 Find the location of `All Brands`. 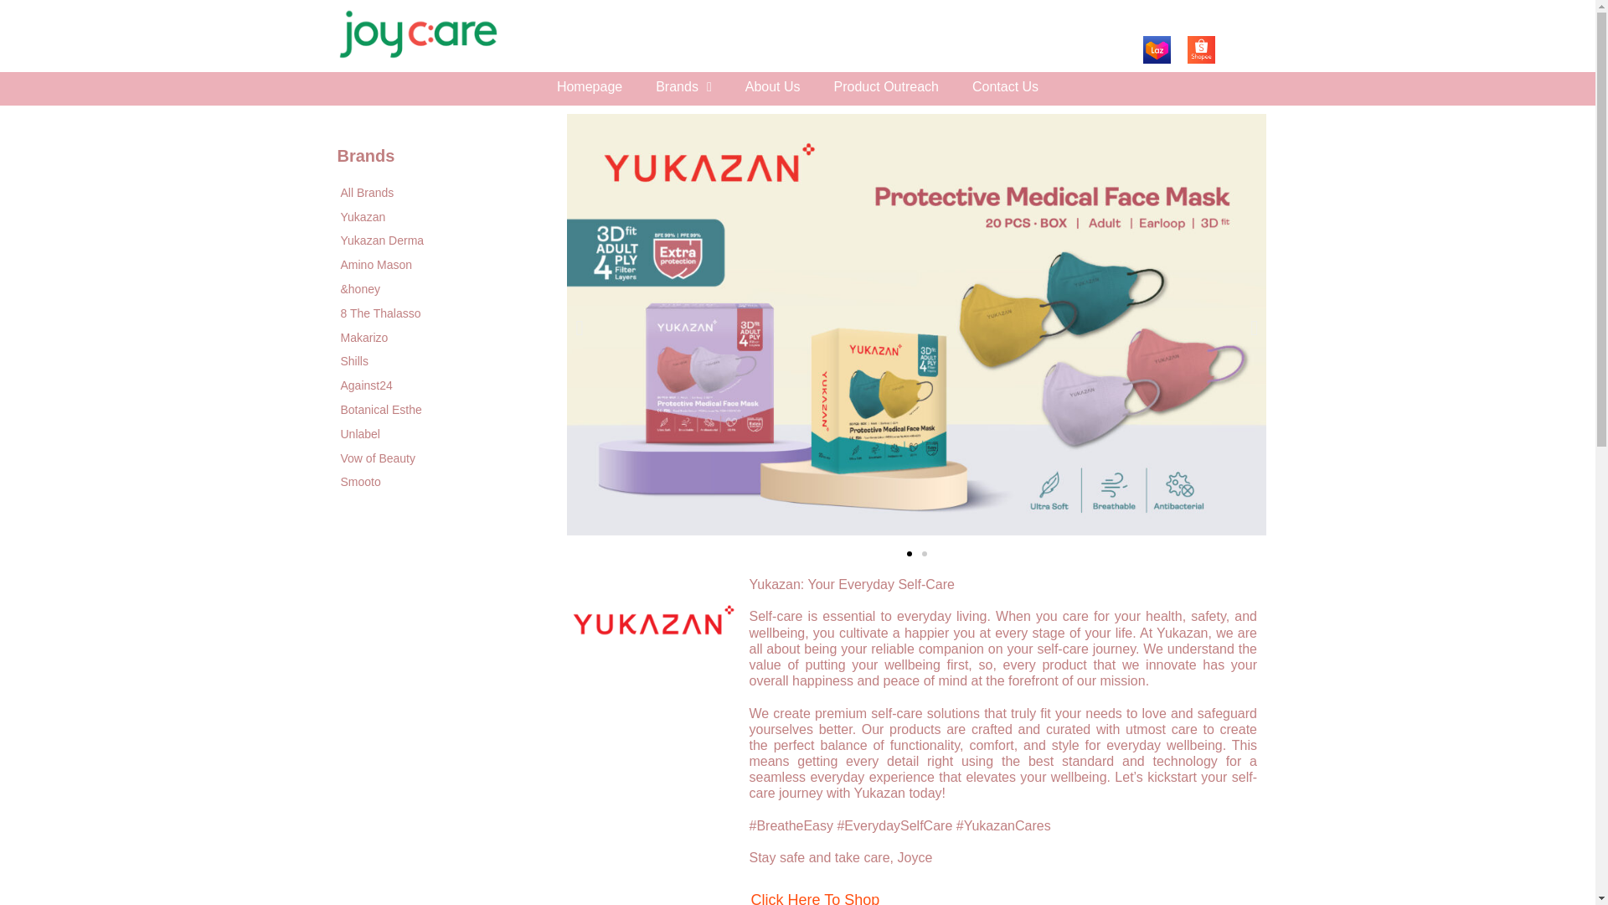

All Brands is located at coordinates (432, 193).